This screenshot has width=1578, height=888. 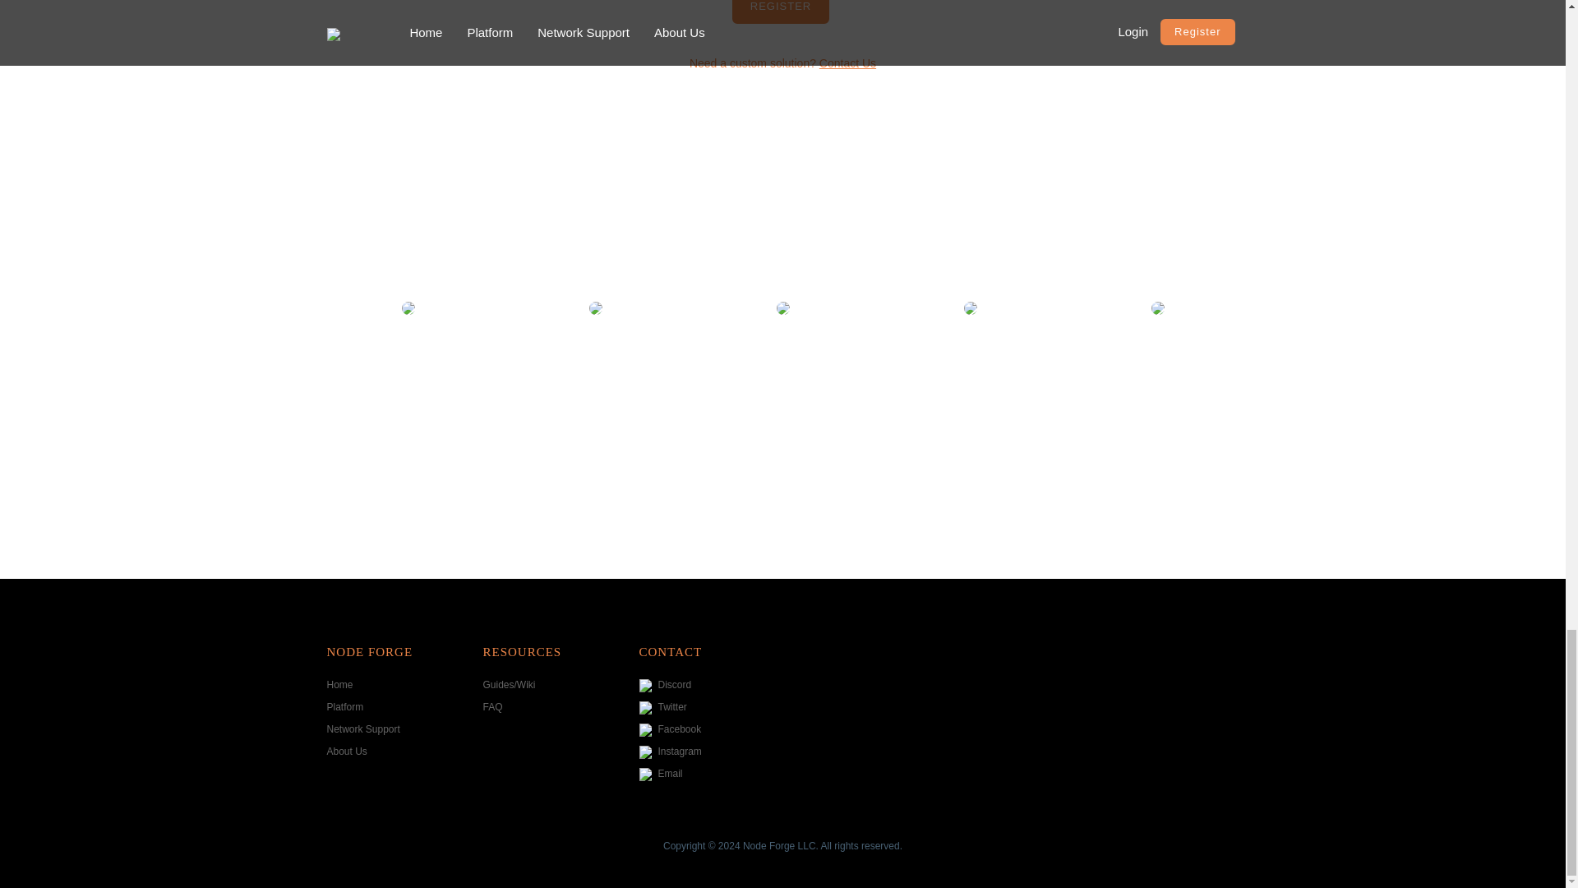 What do you see at coordinates (671, 752) in the screenshot?
I see `Instagram` at bounding box center [671, 752].